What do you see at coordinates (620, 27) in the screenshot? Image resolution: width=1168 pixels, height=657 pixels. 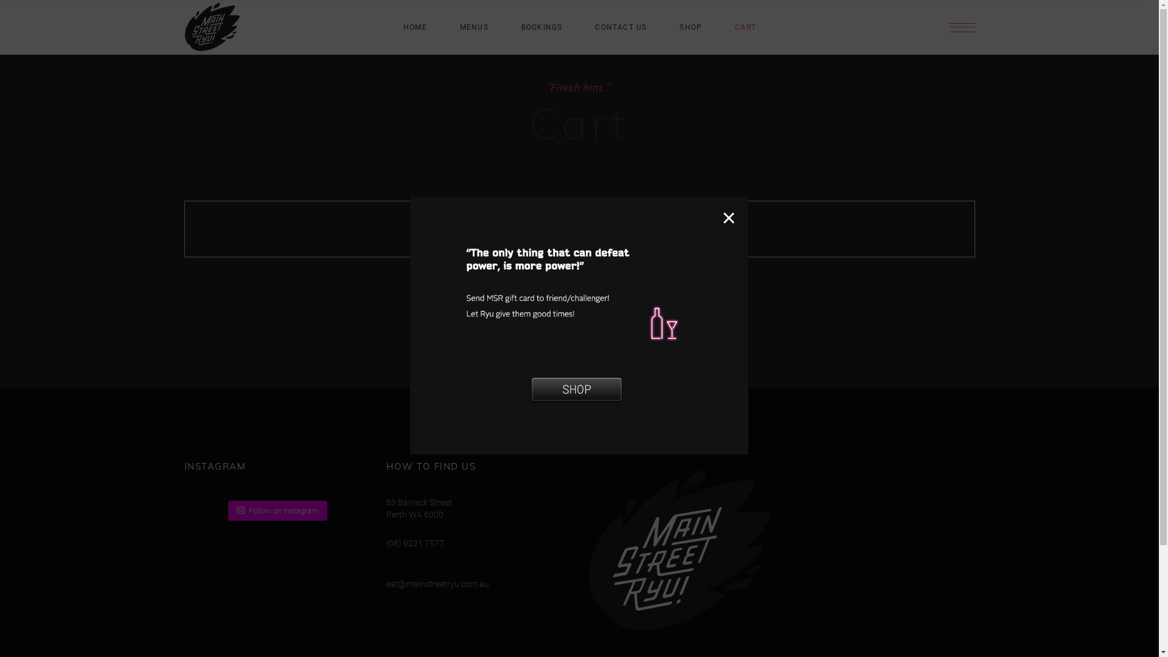 I see `CONTACT US` at bounding box center [620, 27].